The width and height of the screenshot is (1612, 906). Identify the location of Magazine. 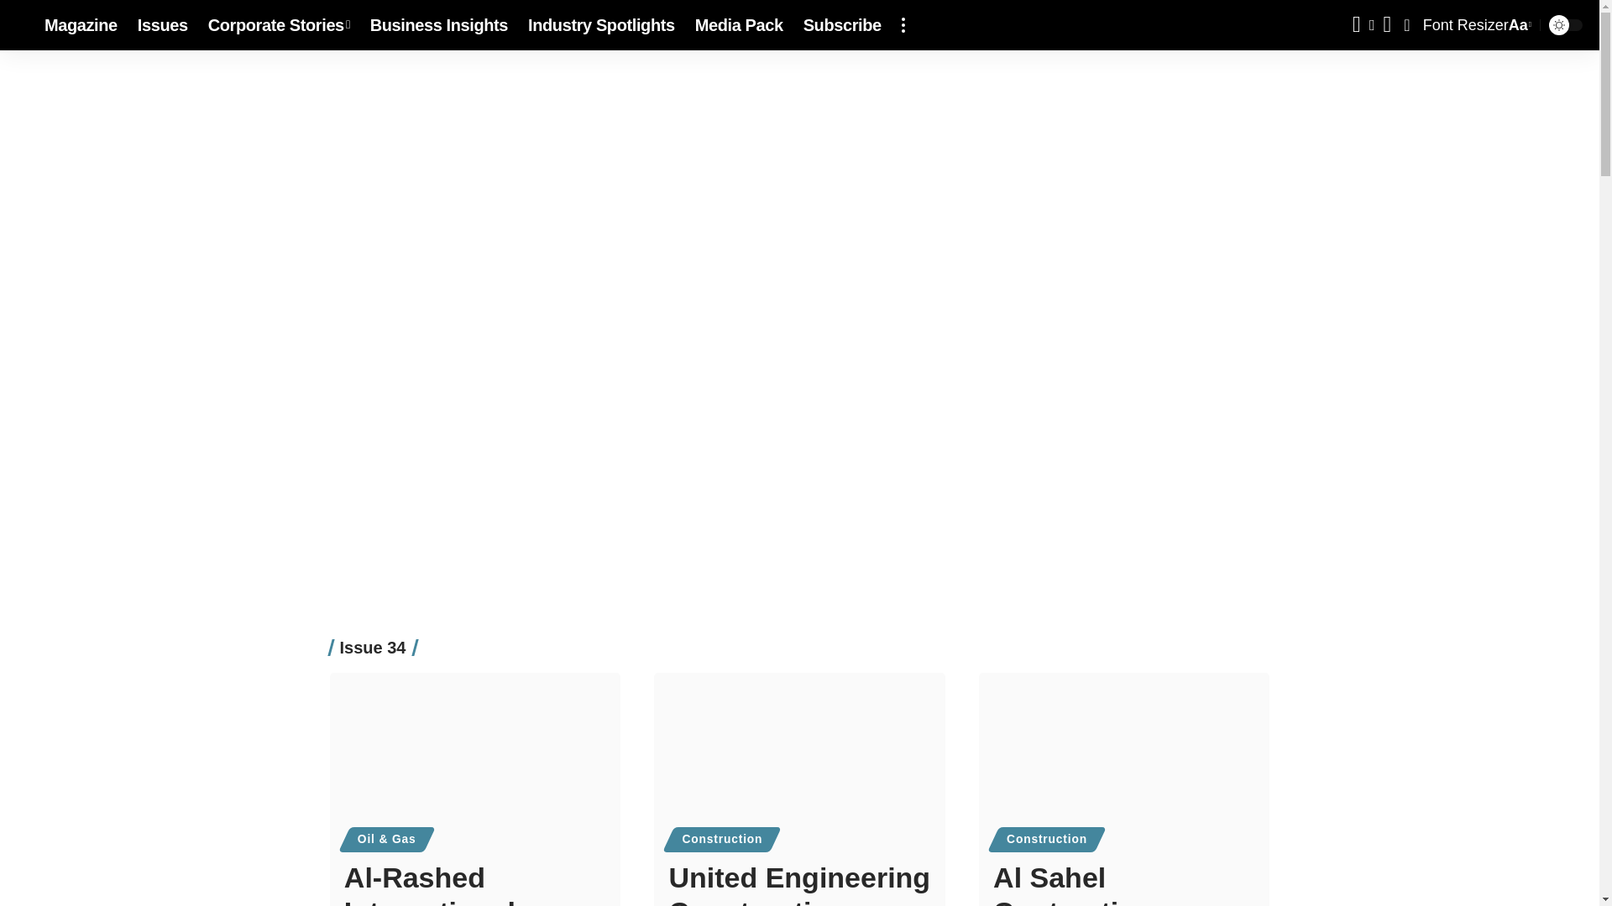
(81, 25).